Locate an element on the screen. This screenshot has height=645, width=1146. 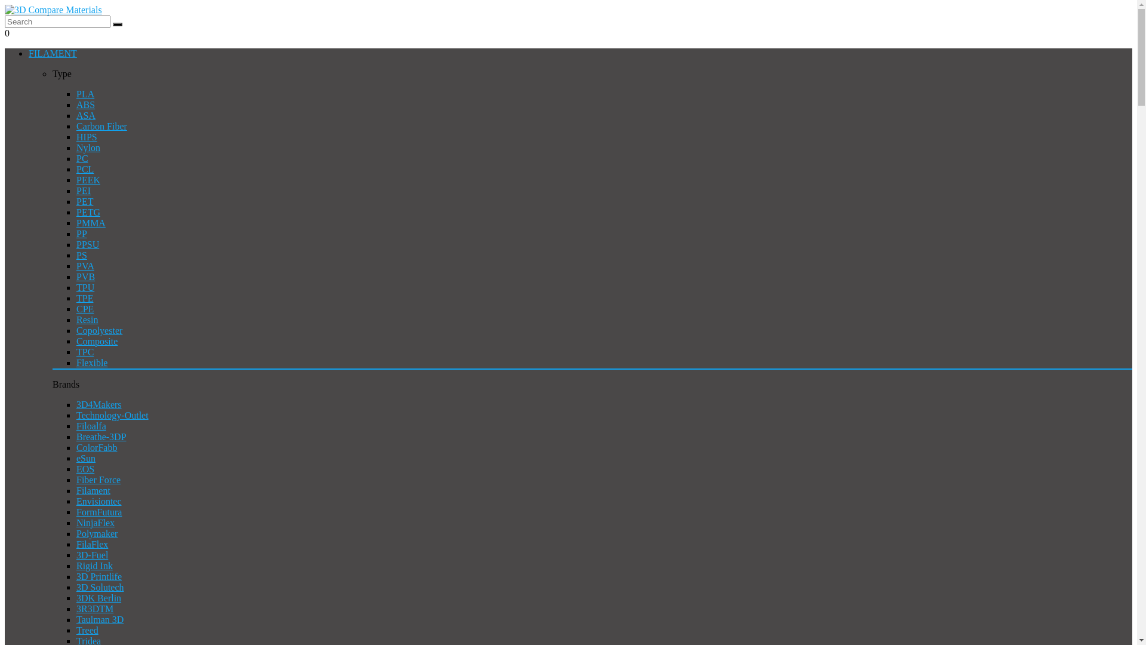
Nylon is located at coordinates (88, 148).